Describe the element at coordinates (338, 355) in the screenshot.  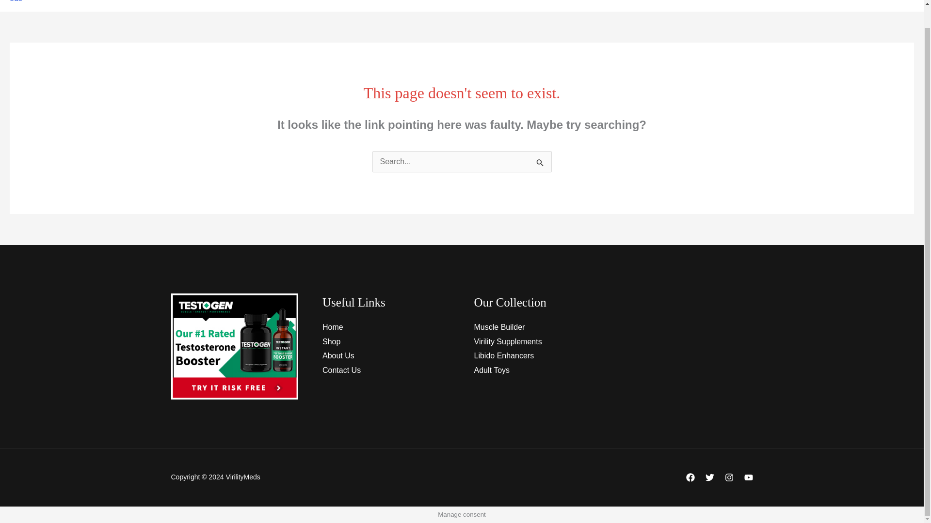
I see `About Us` at that location.